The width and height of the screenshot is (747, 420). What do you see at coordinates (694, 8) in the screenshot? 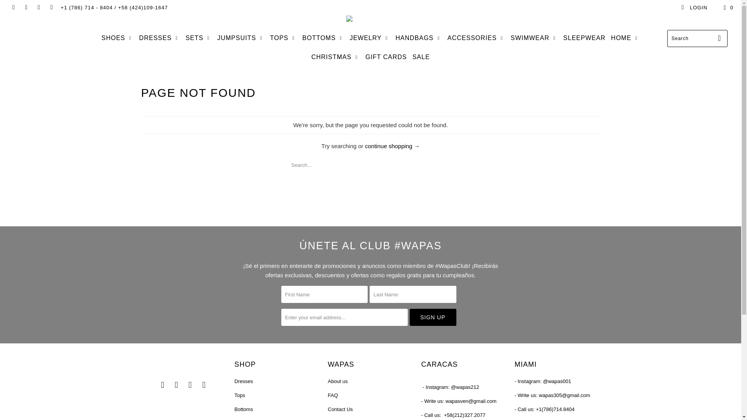
I see `My Account ` at bounding box center [694, 8].